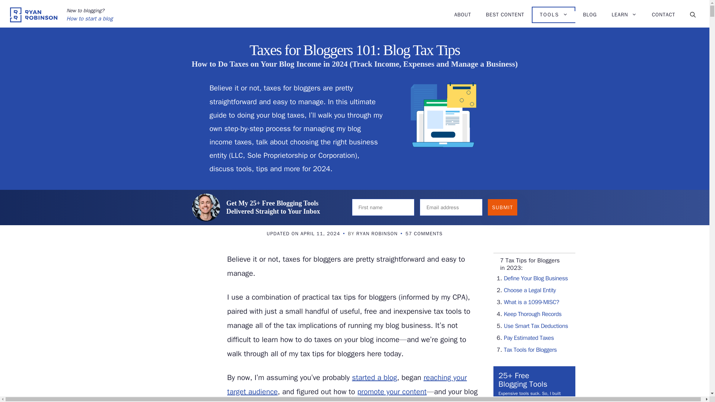 The height and width of the screenshot is (402, 715). What do you see at coordinates (391, 392) in the screenshot?
I see `promote your content` at bounding box center [391, 392].